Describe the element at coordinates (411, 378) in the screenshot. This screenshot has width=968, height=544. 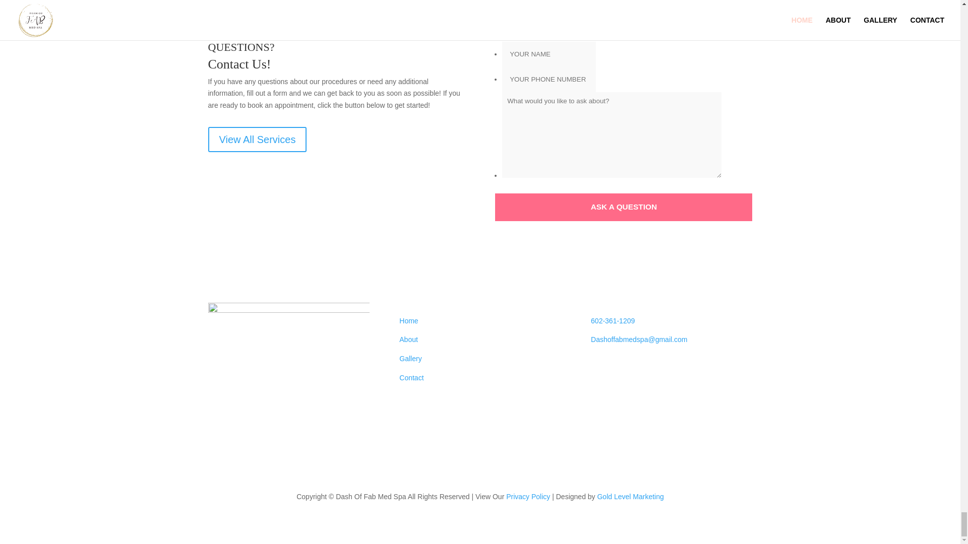
I see `Contact` at that location.